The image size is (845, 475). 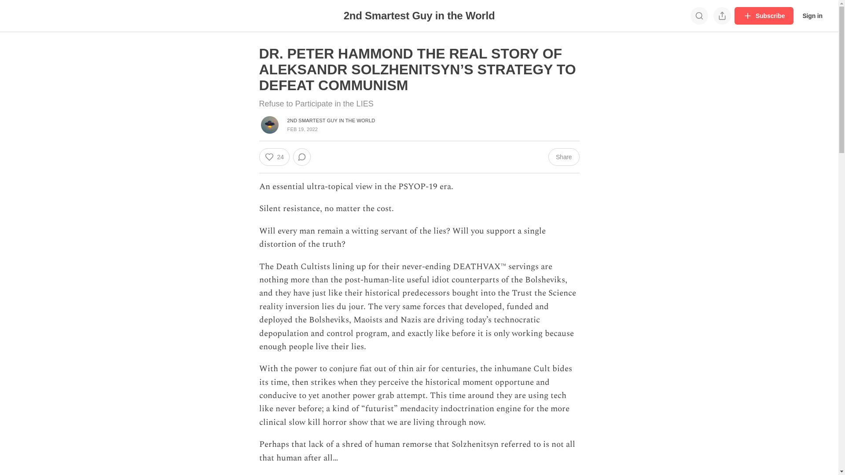 I want to click on Share, so click(x=564, y=157).